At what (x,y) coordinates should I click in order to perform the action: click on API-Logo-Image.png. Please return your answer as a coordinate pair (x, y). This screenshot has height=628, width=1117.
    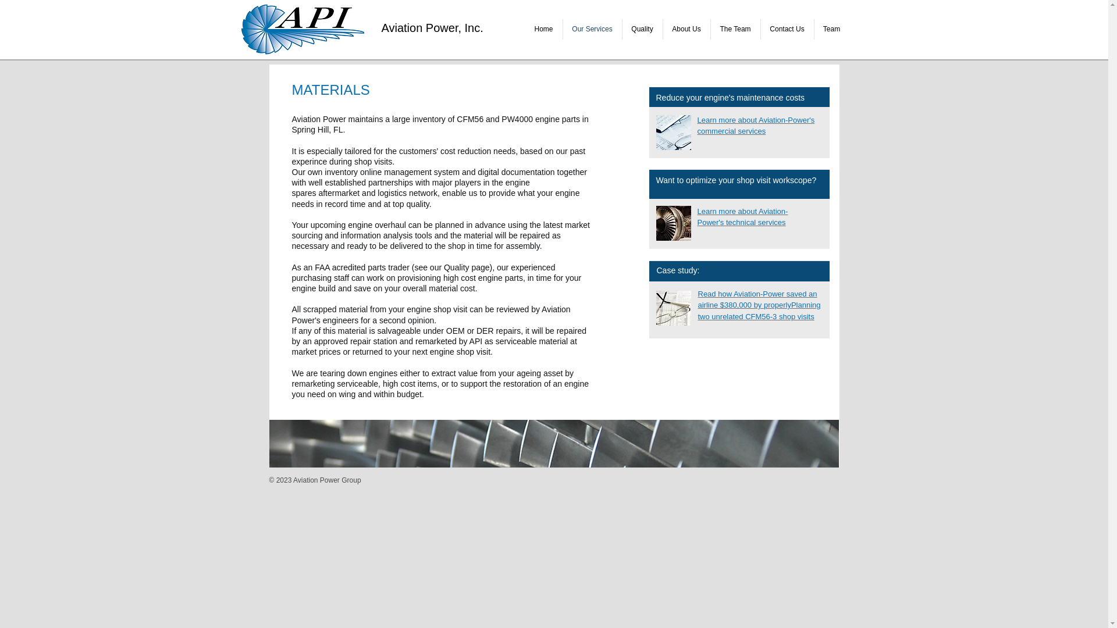
    Looking at the image, I should click on (303, 29).